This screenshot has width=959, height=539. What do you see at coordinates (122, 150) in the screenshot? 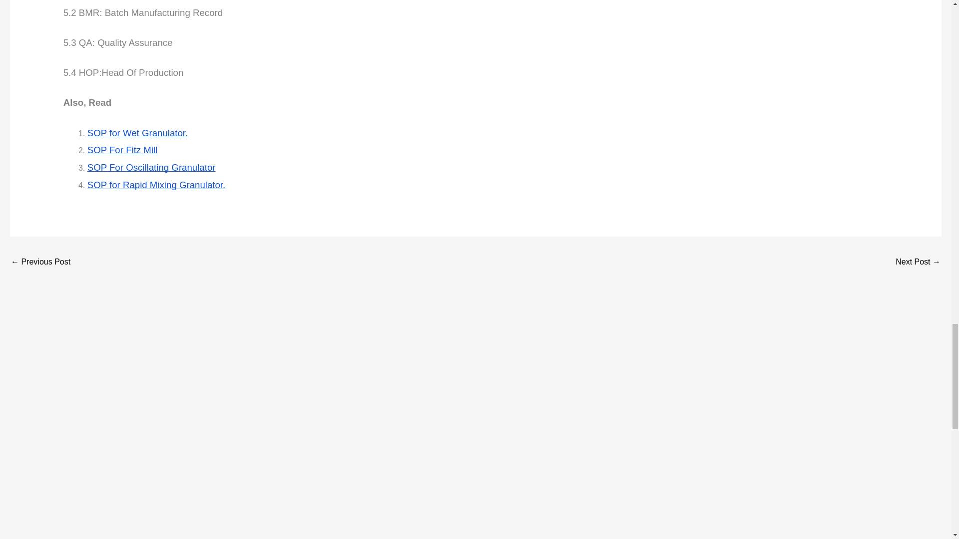
I see `SOP For Fitz Mill` at bounding box center [122, 150].